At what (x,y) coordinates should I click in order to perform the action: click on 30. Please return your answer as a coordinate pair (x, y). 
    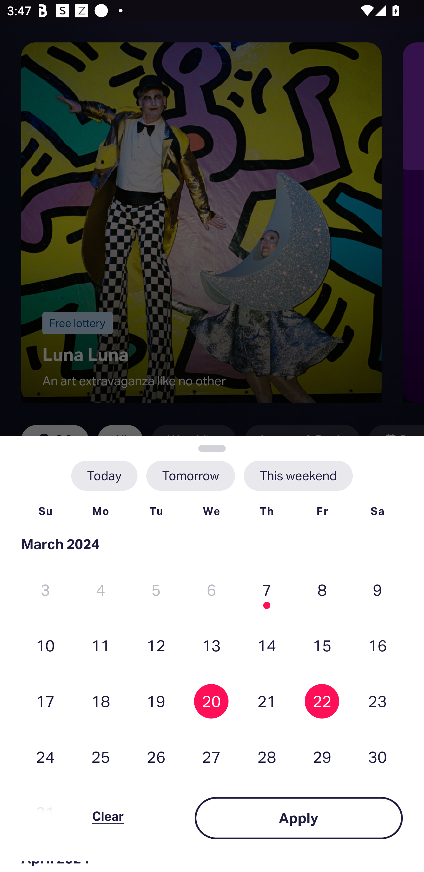
    Looking at the image, I should click on (377, 757).